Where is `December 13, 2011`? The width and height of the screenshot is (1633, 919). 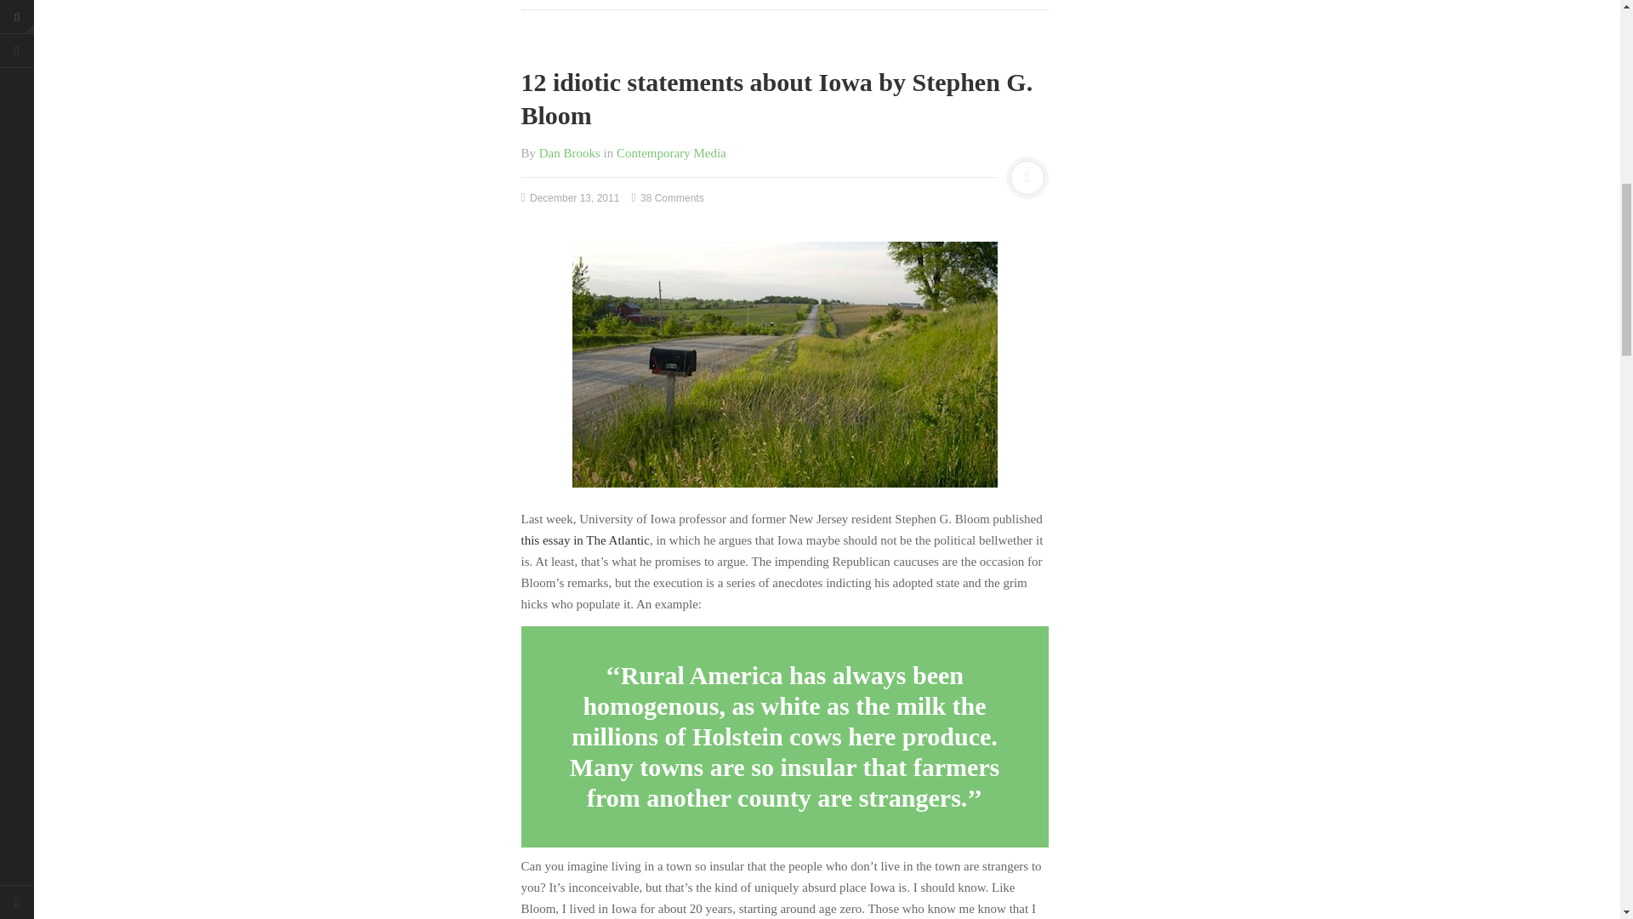
December 13, 2011 is located at coordinates (570, 197).